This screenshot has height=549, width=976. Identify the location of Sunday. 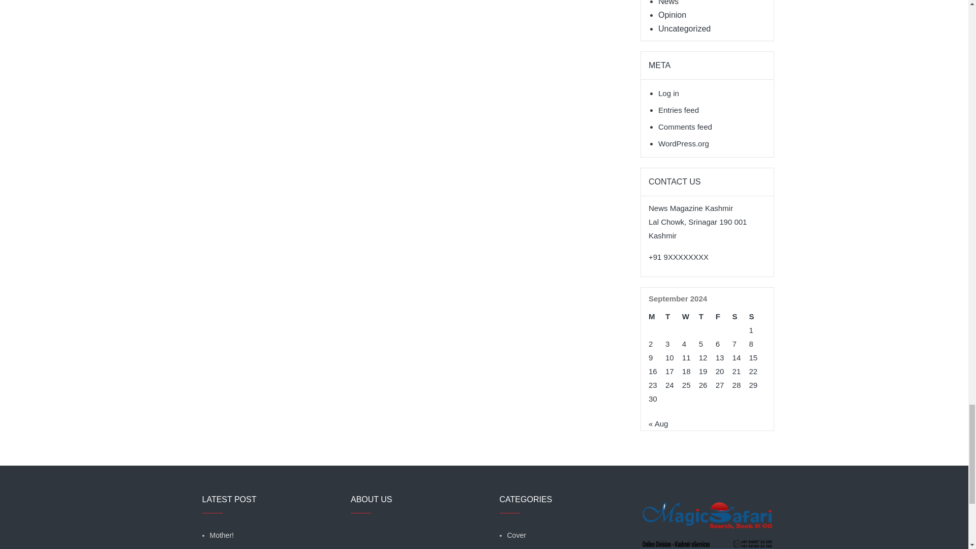
(757, 316).